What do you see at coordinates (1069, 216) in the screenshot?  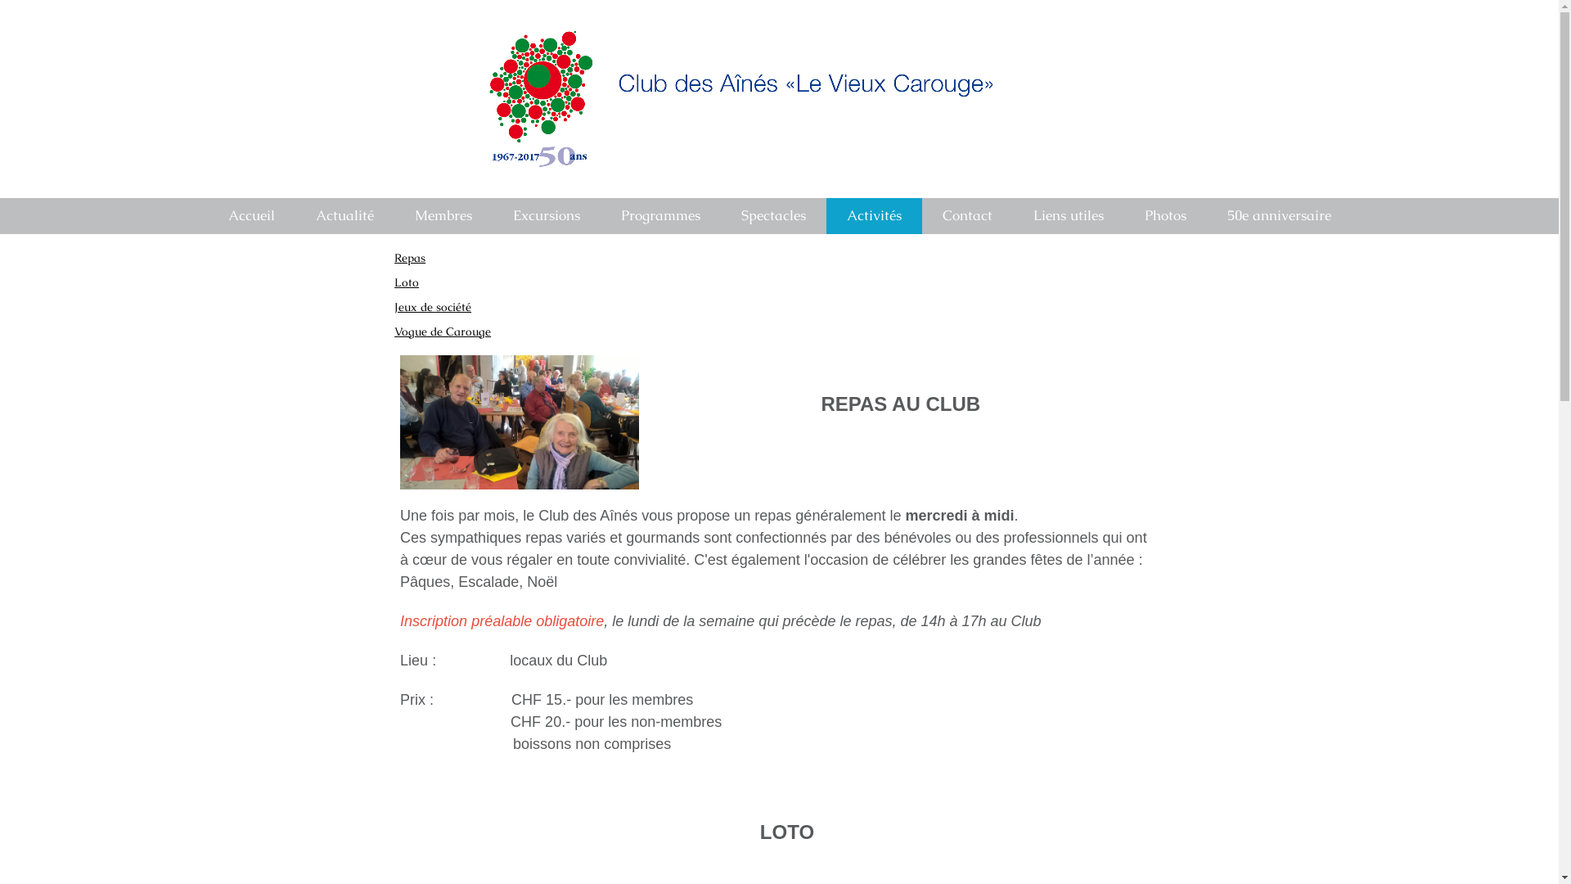 I see `Liens utiles` at bounding box center [1069, 216].